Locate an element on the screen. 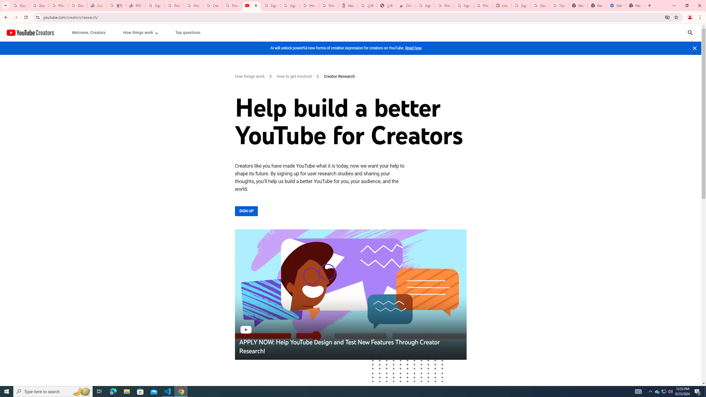 This screenshot has height=397, width=706. JUMP TO CONTENT is located at coordinates (57, 33).